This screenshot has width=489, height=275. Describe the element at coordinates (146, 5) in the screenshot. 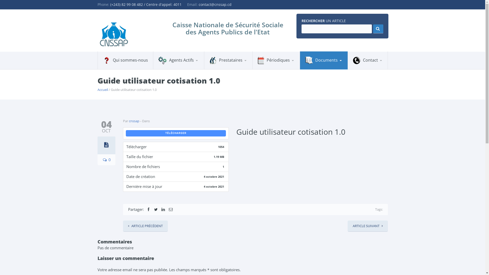

I see `(+243) 82 99 08 482 / Centre d'appel: 4011` at that location.